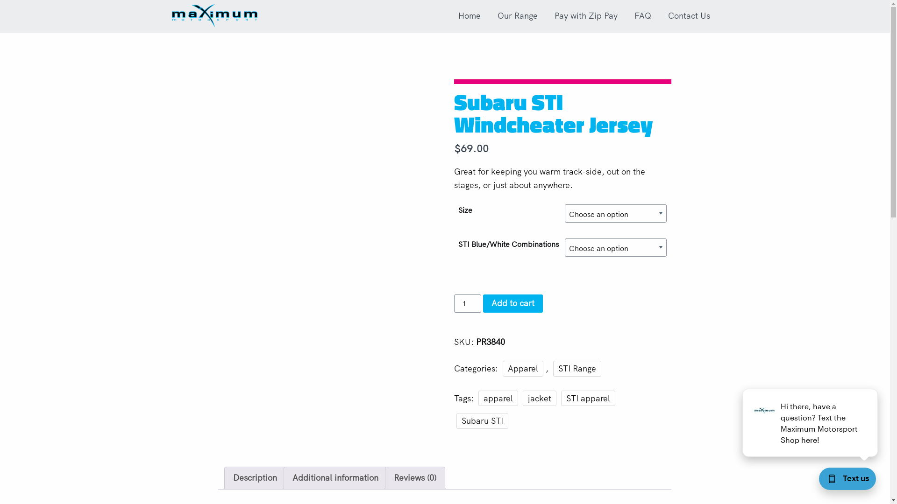 Image resolution: width=897 pixels, height=504 pixels. I want to click on Reviews (0), so click(415, 478).